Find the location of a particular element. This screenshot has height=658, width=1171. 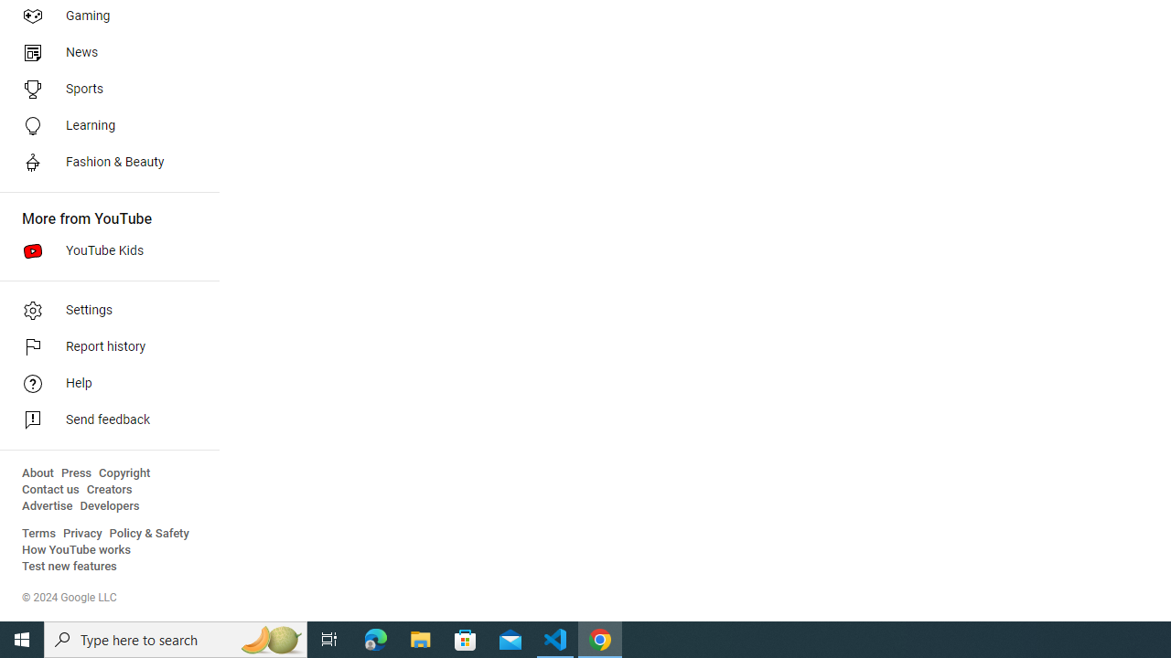

Creators is located at coordinates (108, 490).